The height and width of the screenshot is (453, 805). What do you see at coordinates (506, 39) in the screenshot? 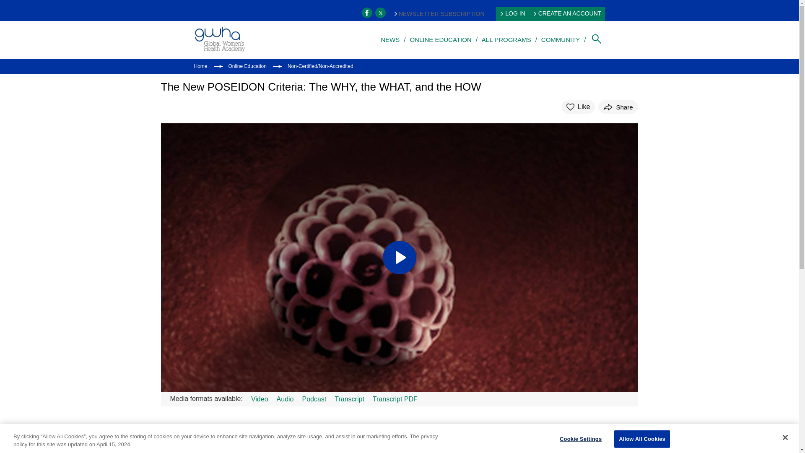
I see `ALL PROGRAMS` at bounding box center [506, 39].